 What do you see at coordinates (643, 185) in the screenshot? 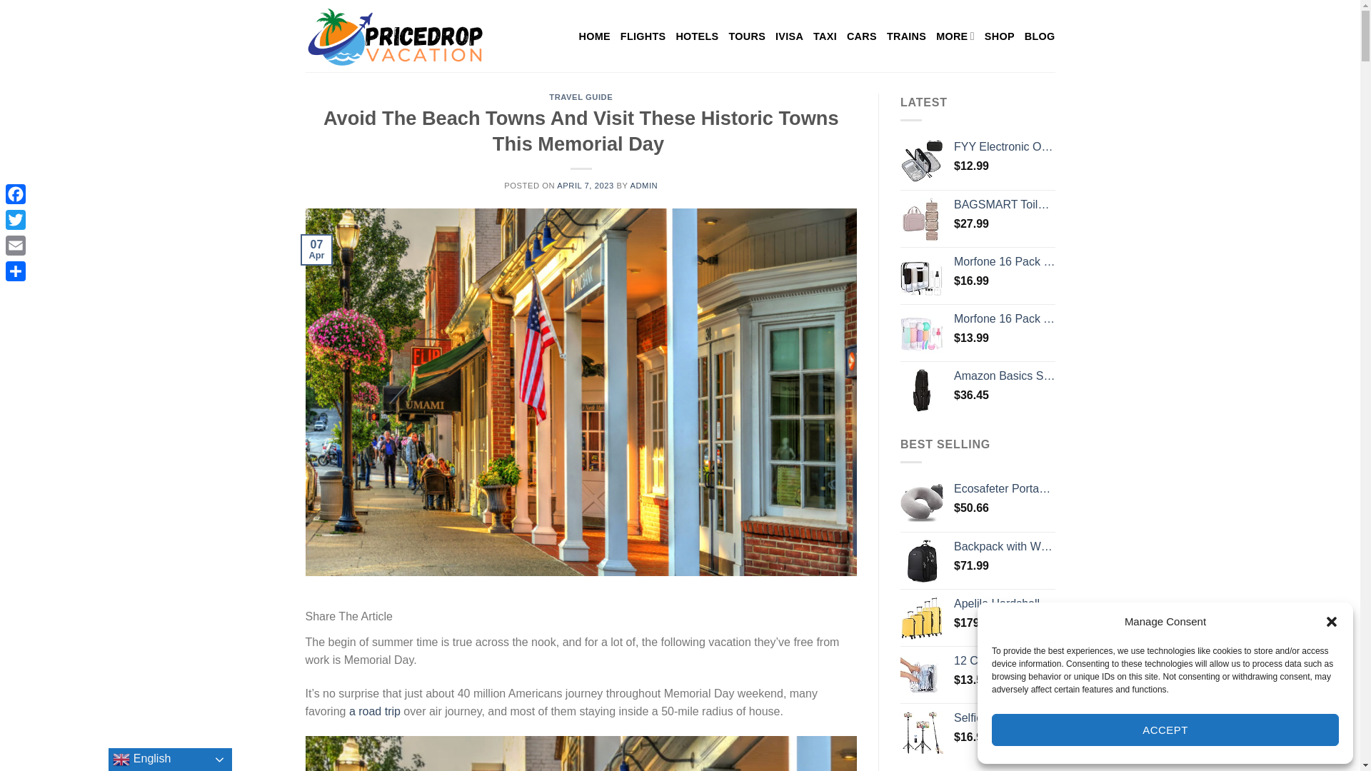
I see `ADMIN` at bounding box center [643, 185].